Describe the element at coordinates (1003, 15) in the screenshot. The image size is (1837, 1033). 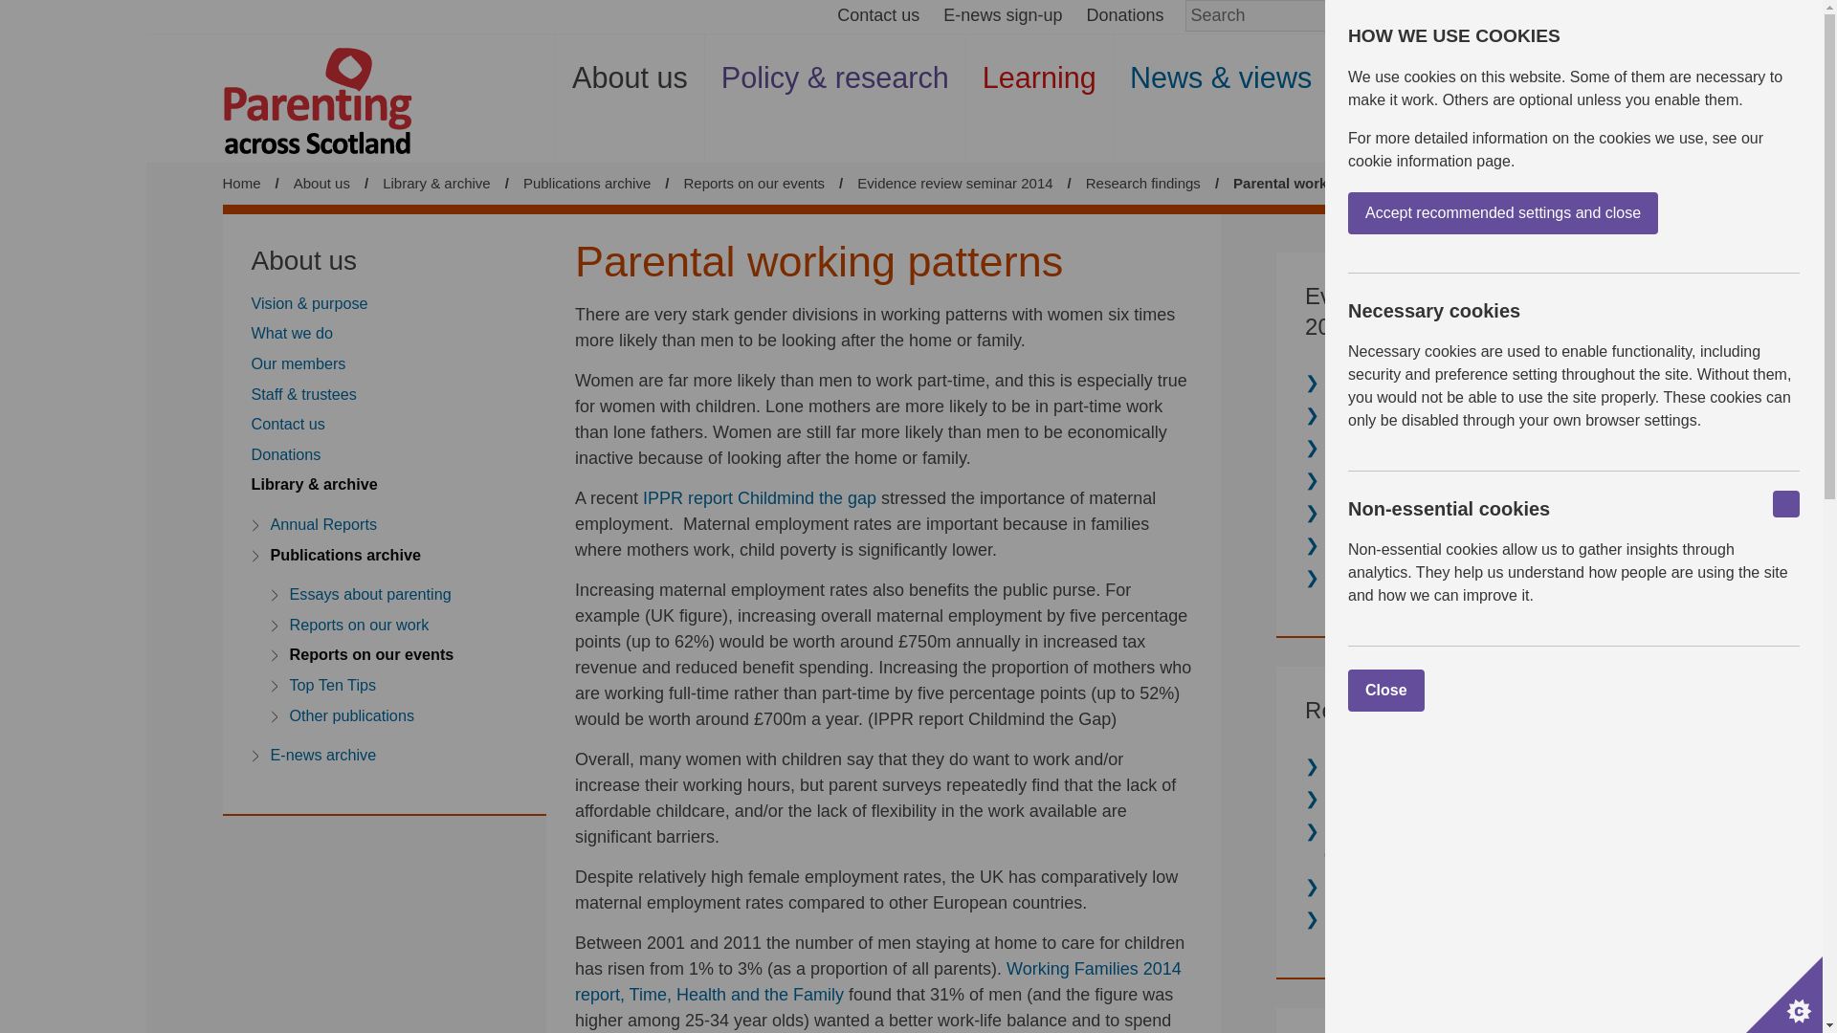
I see `E-news sign-up` at that location.